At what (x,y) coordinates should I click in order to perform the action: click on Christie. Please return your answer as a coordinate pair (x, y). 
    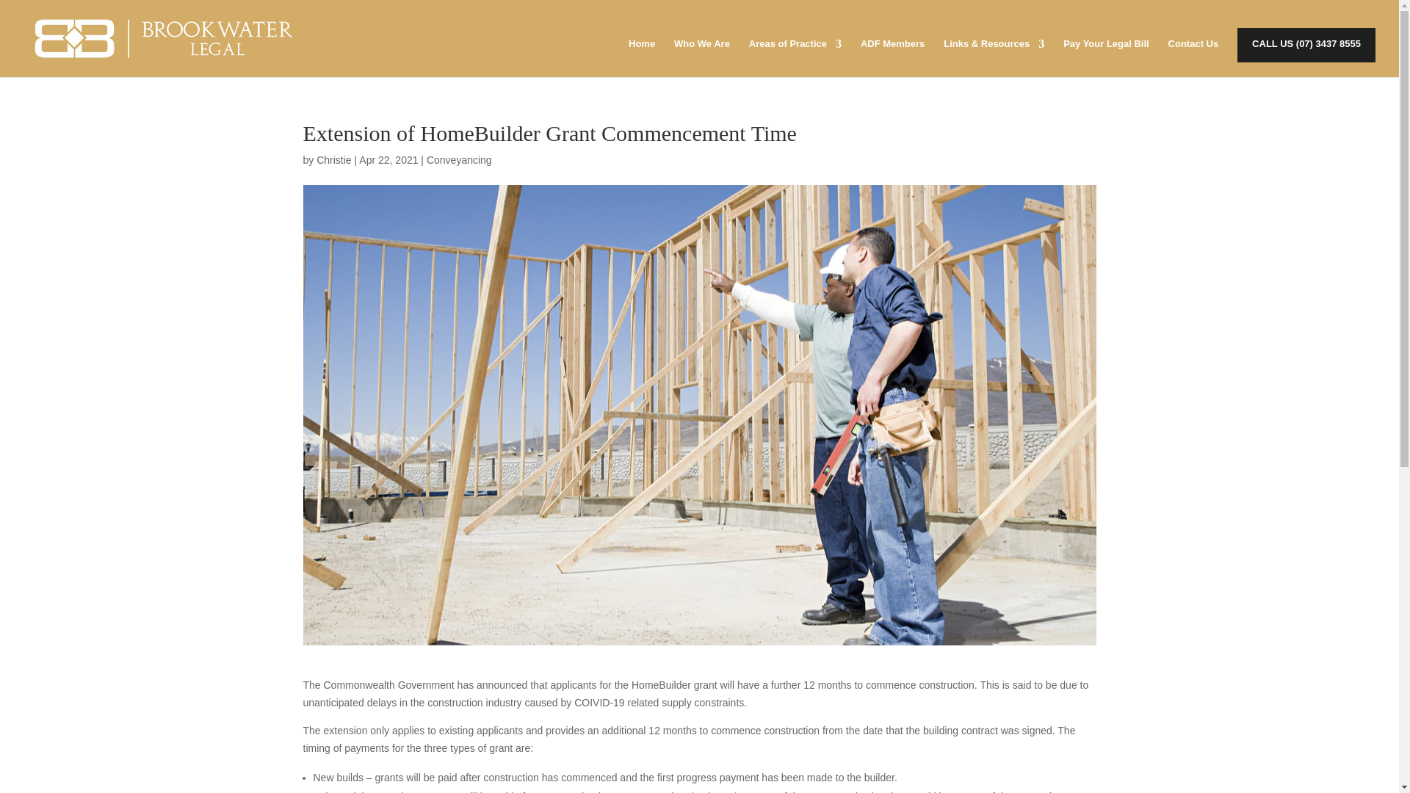
    Looking at the image, I should click on (333, 159).